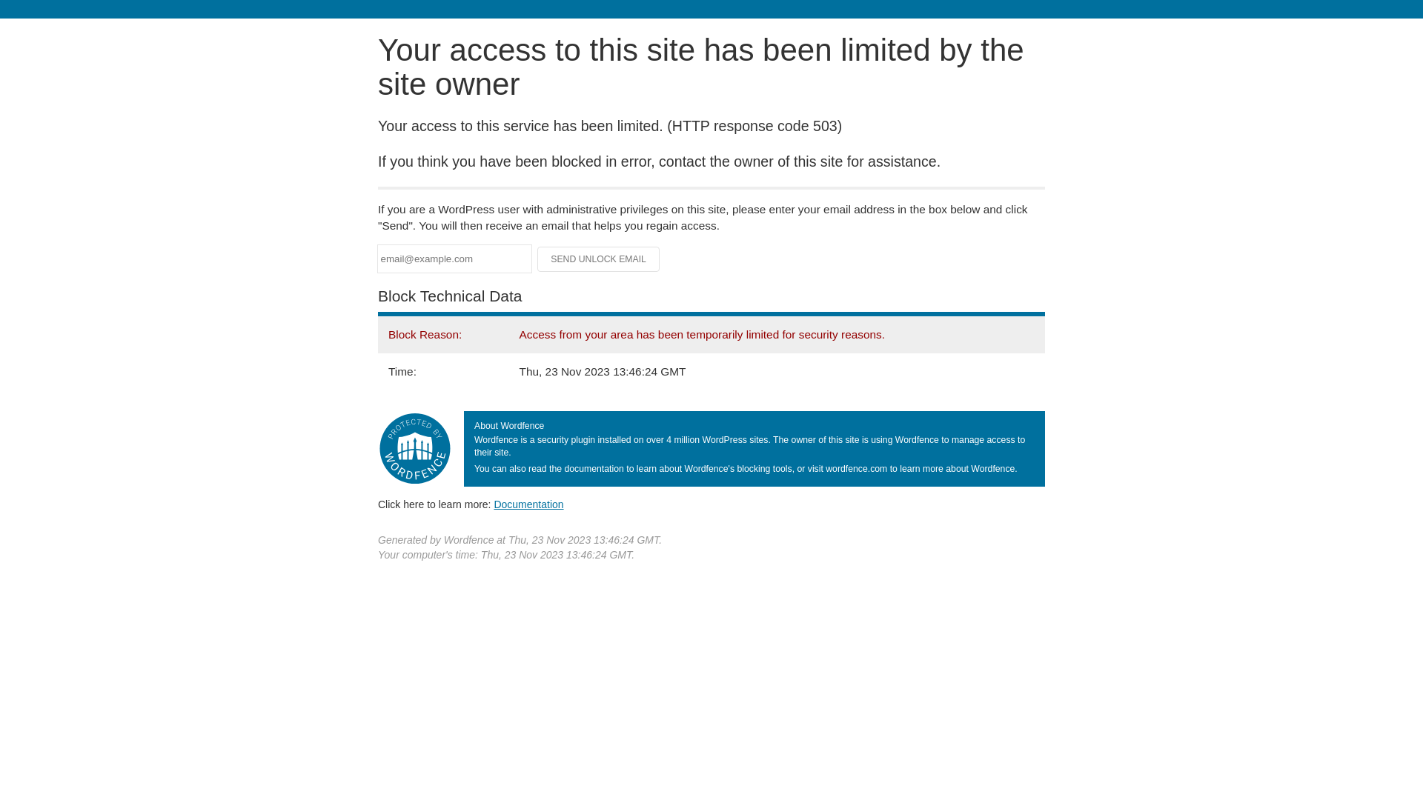  What do you see at coordinates (528, 504) in the screenshot?
I see `Documentation` at bounding box center [528, 504].